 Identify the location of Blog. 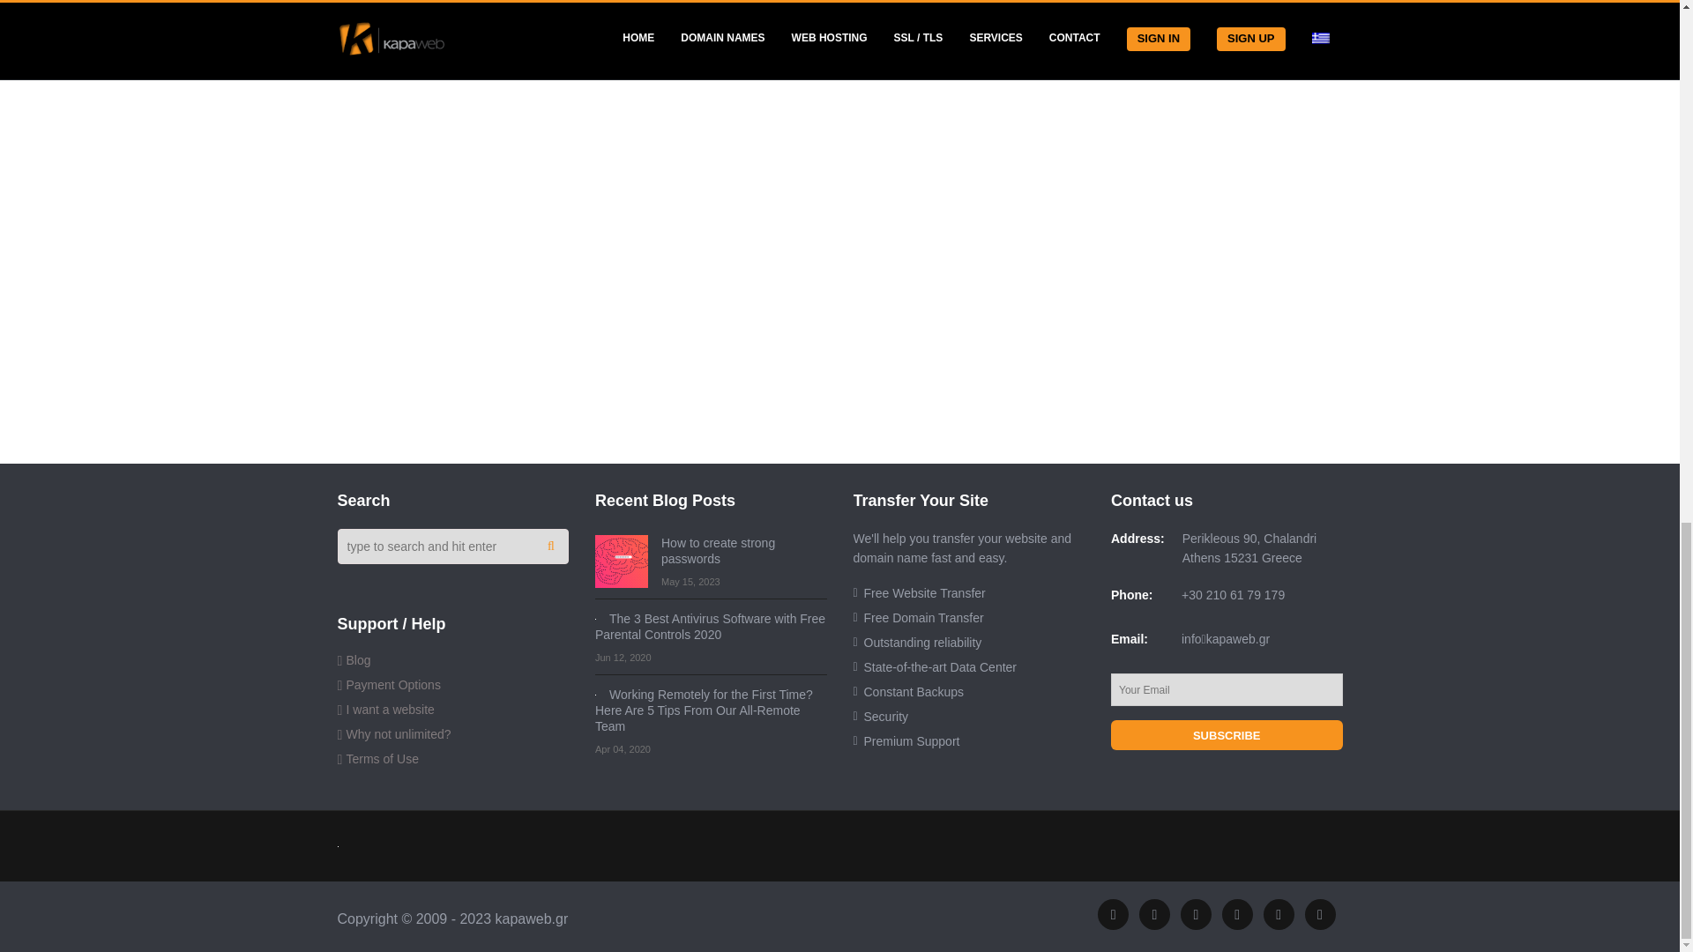
(358, 659).